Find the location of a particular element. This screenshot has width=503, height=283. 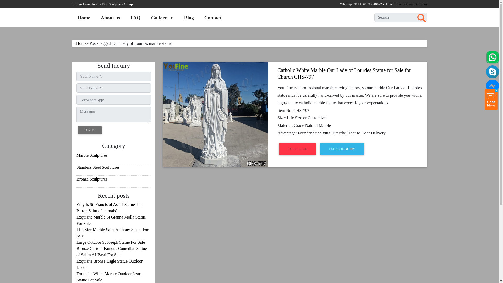

About us is located at coordinates (110, 18).